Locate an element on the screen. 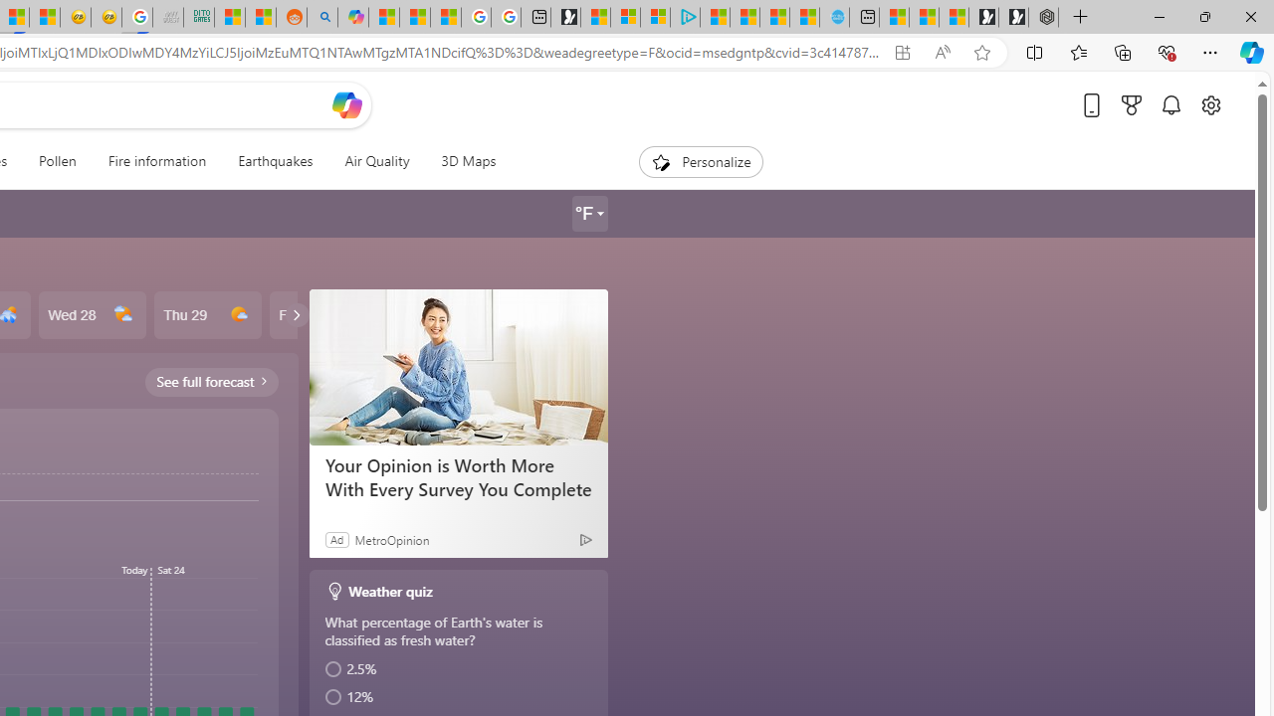 The width and height of the screenshot is (1274, 716). Navy Quest is located at coordinates (167, 18).